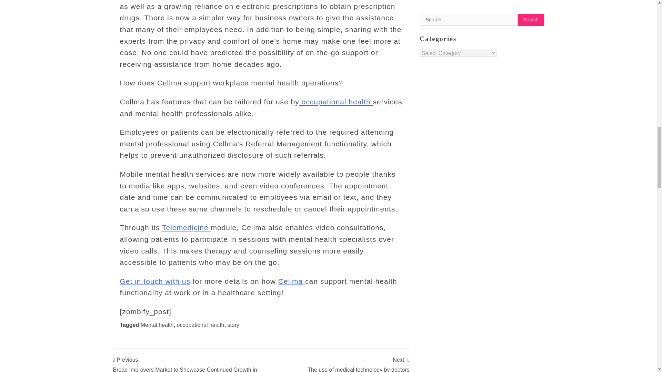 This screenshot has height=372, width=662. What do you see at coordinates (336, 102) in the screenshot?
I see `occupational health` at bounding box center [336, 102].